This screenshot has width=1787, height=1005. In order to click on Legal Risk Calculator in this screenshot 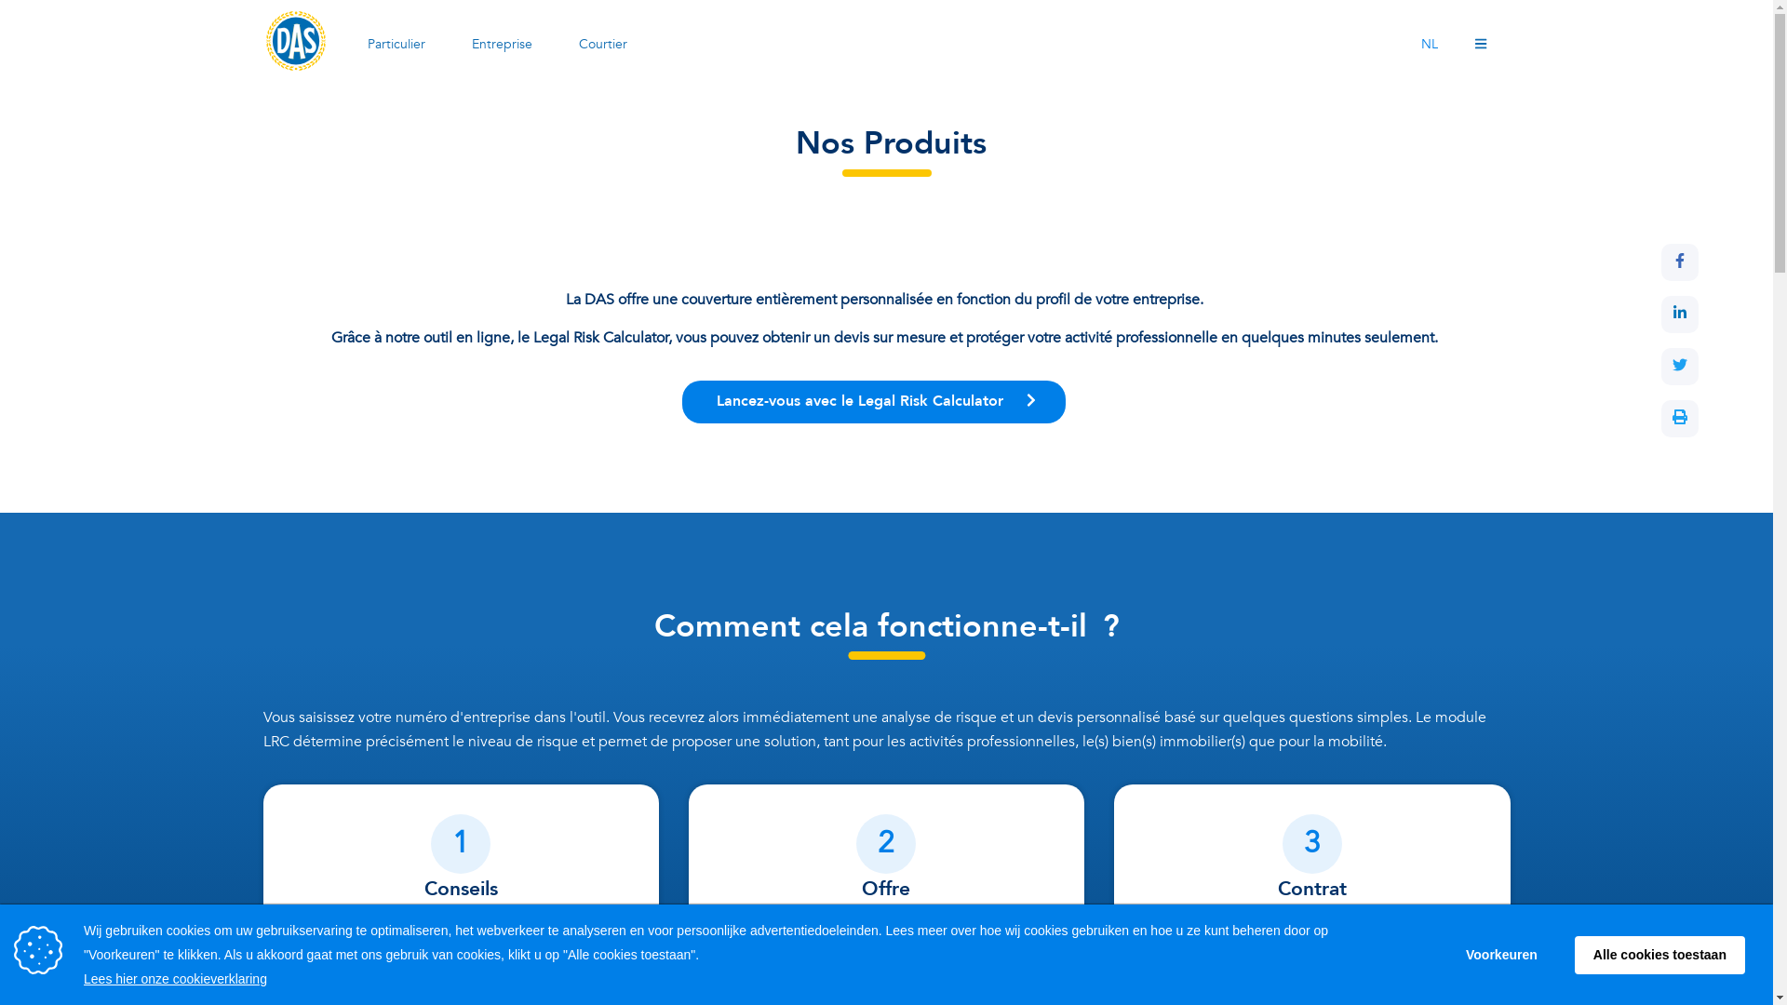, I will do `click(1320, 946)`.